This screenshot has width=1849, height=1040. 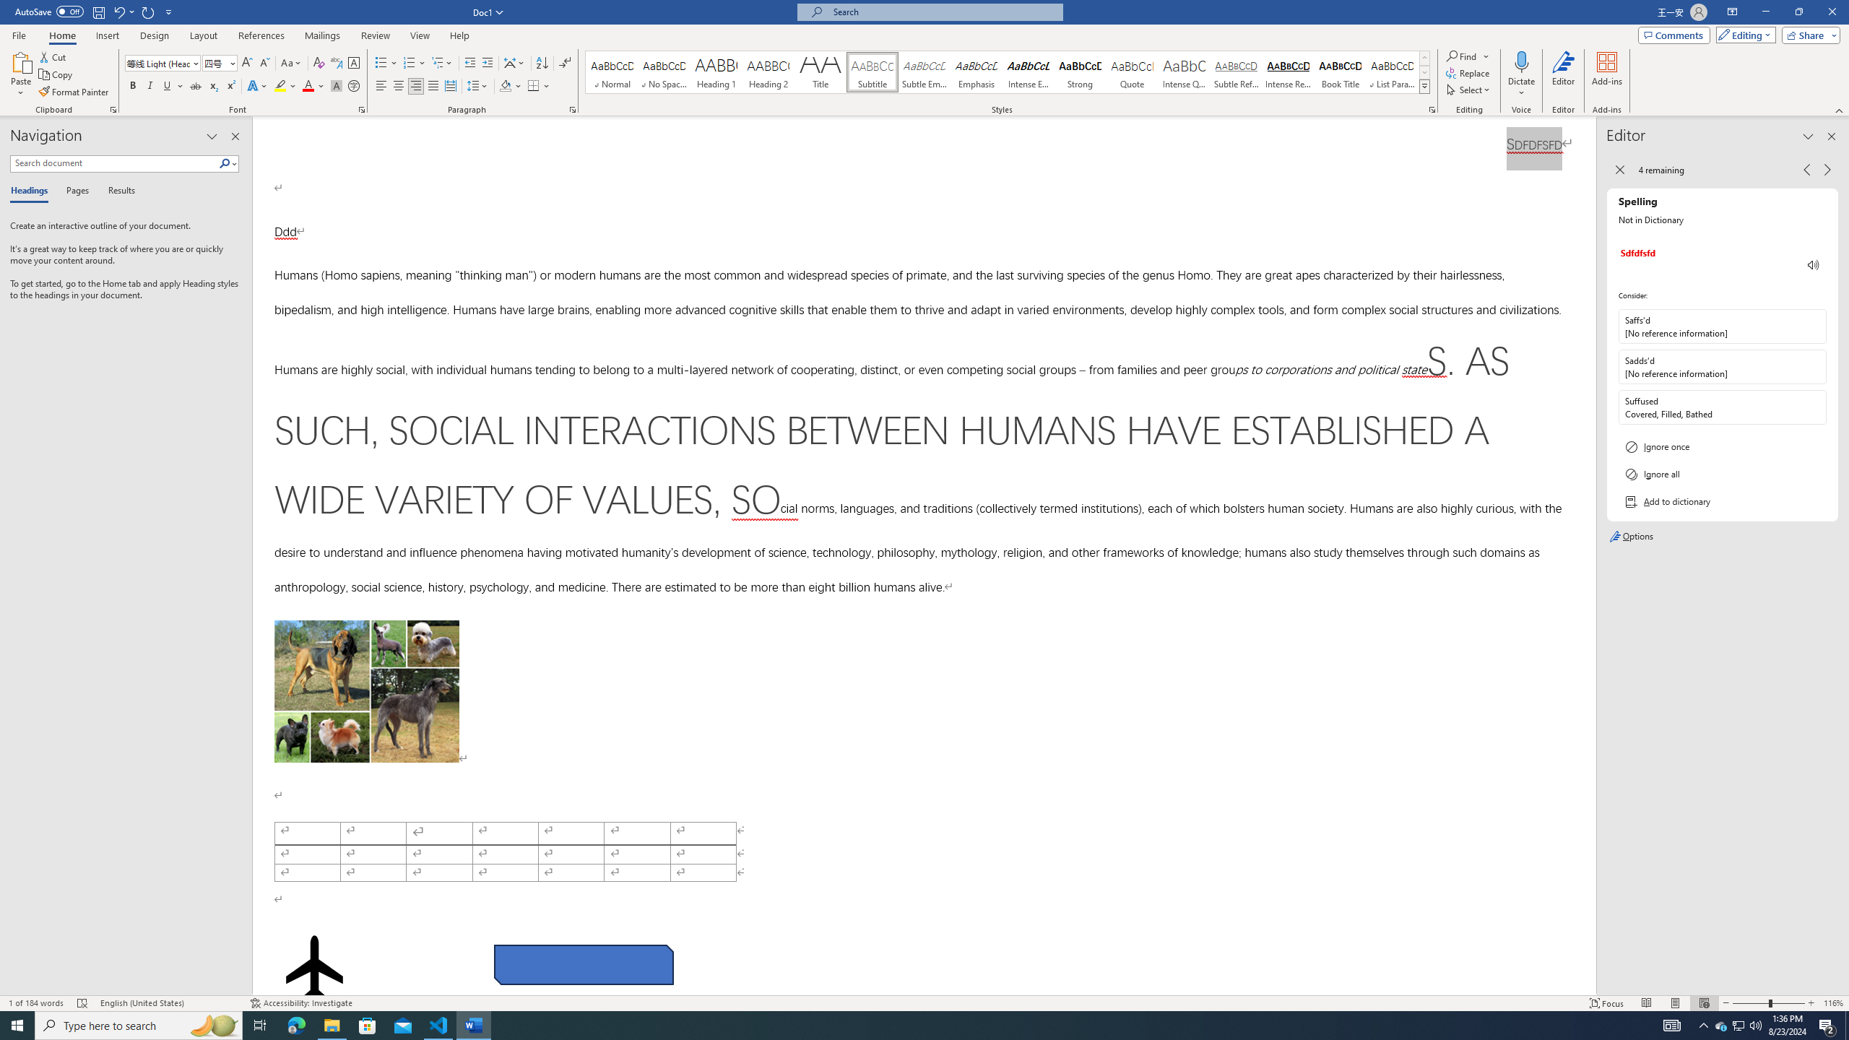 I want to click on Mailings, so click(x=322, y=35).